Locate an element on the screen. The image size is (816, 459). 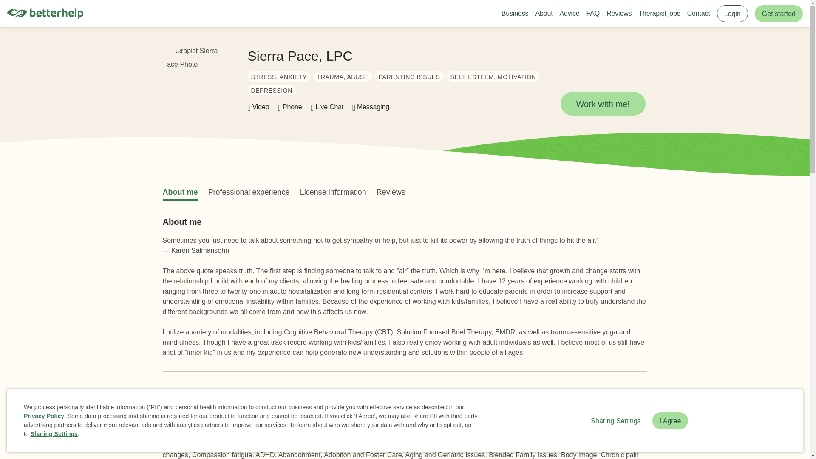
Login is located at coordinates (733, 13).